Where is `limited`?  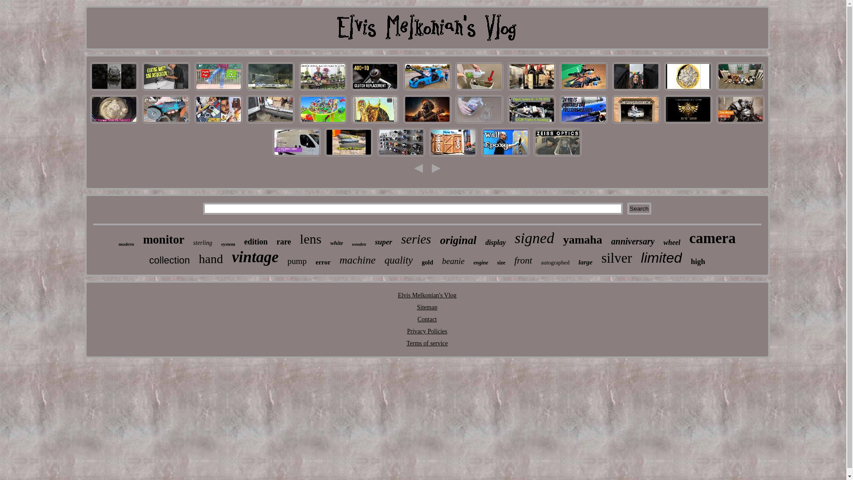 limited is located at coordinates (662, 258).